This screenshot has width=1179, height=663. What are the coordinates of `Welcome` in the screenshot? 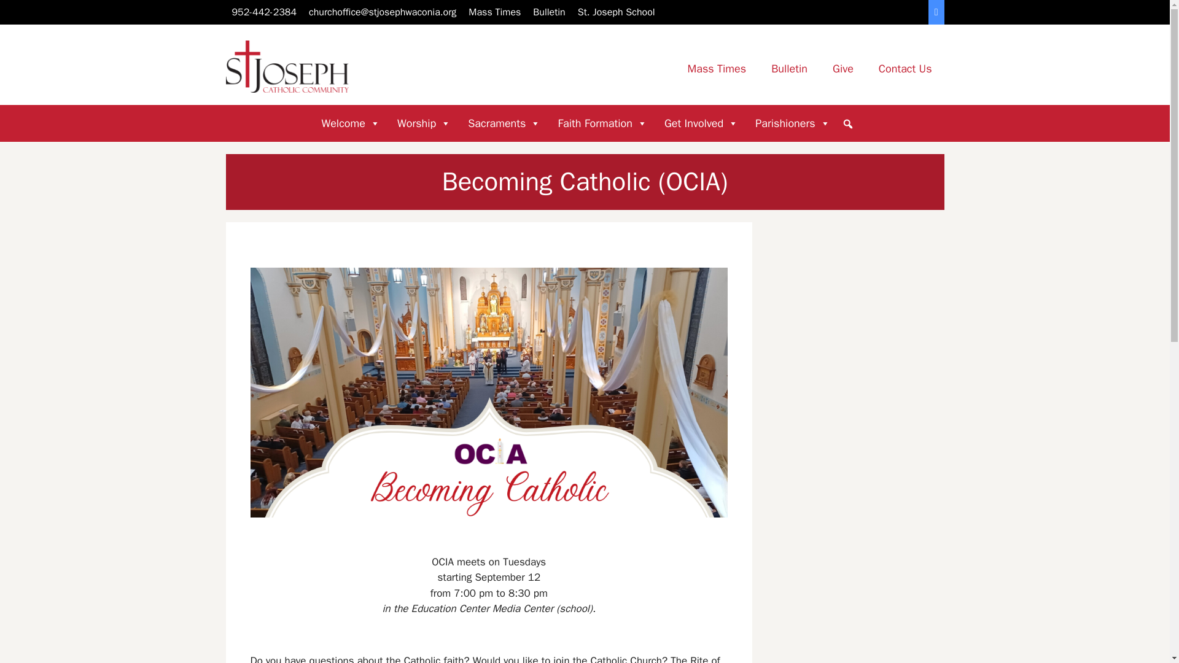 It's located at (350, 123).